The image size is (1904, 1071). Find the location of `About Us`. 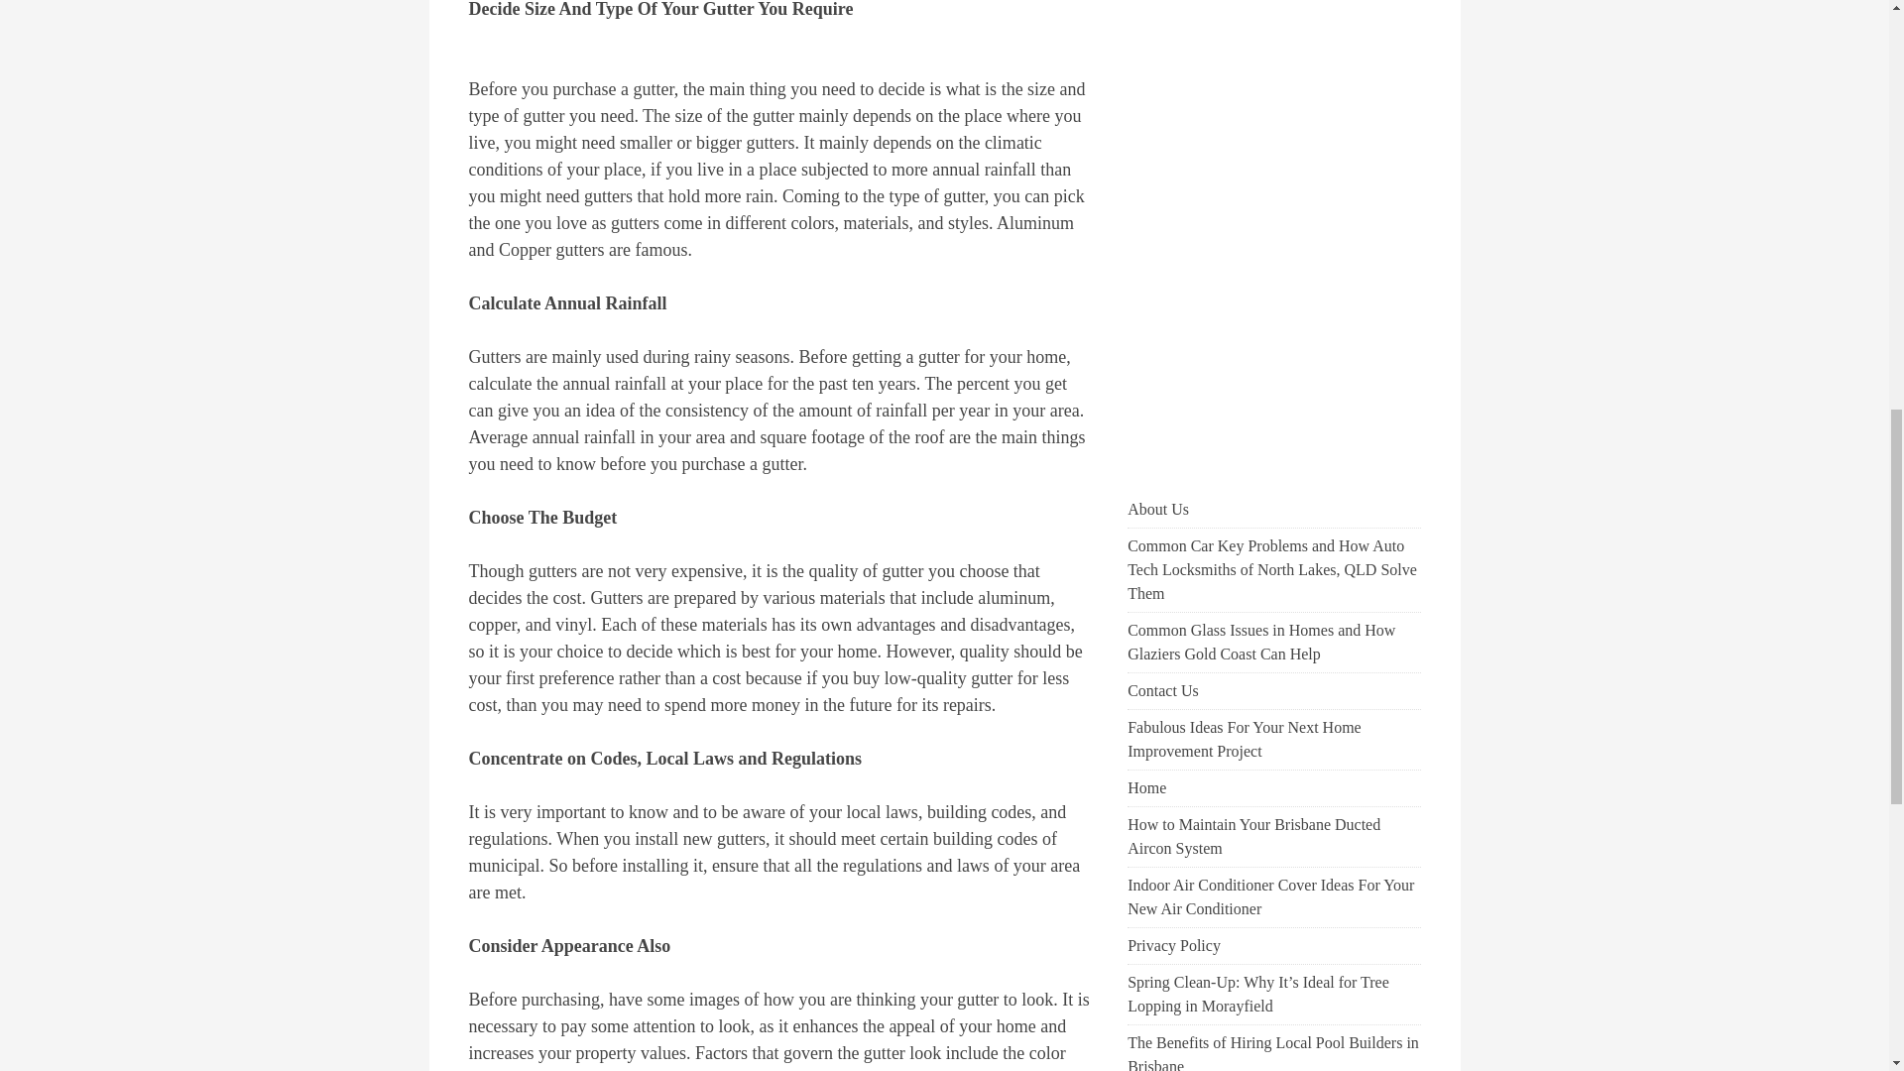

About Us is located at coordinates (1157, 509).